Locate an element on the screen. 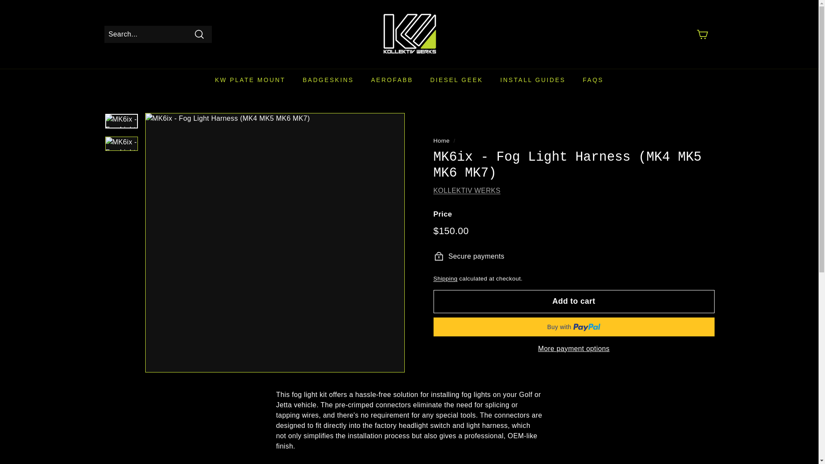  AEROFABB is located at coordinates (392, 80).